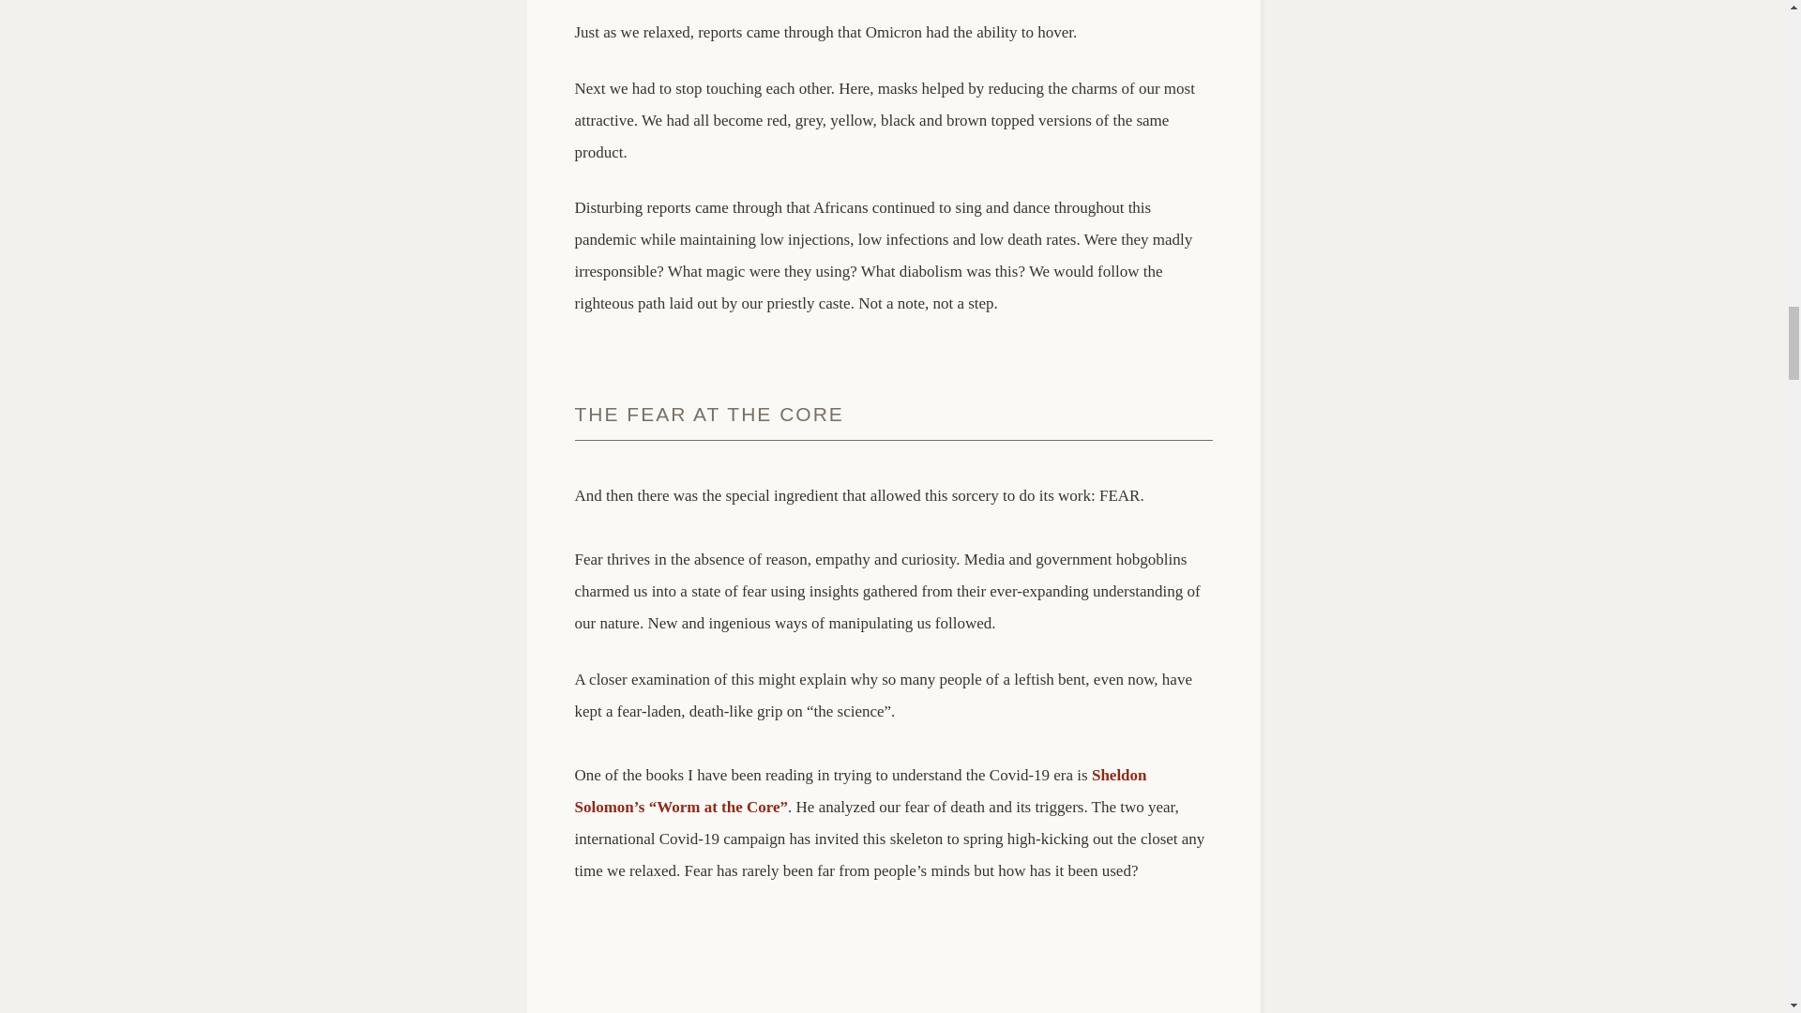 This screenshot has width=1801, height=1013. I want to click on Sheldon Solomon on "The Worm at the Core", so click(893, 961).